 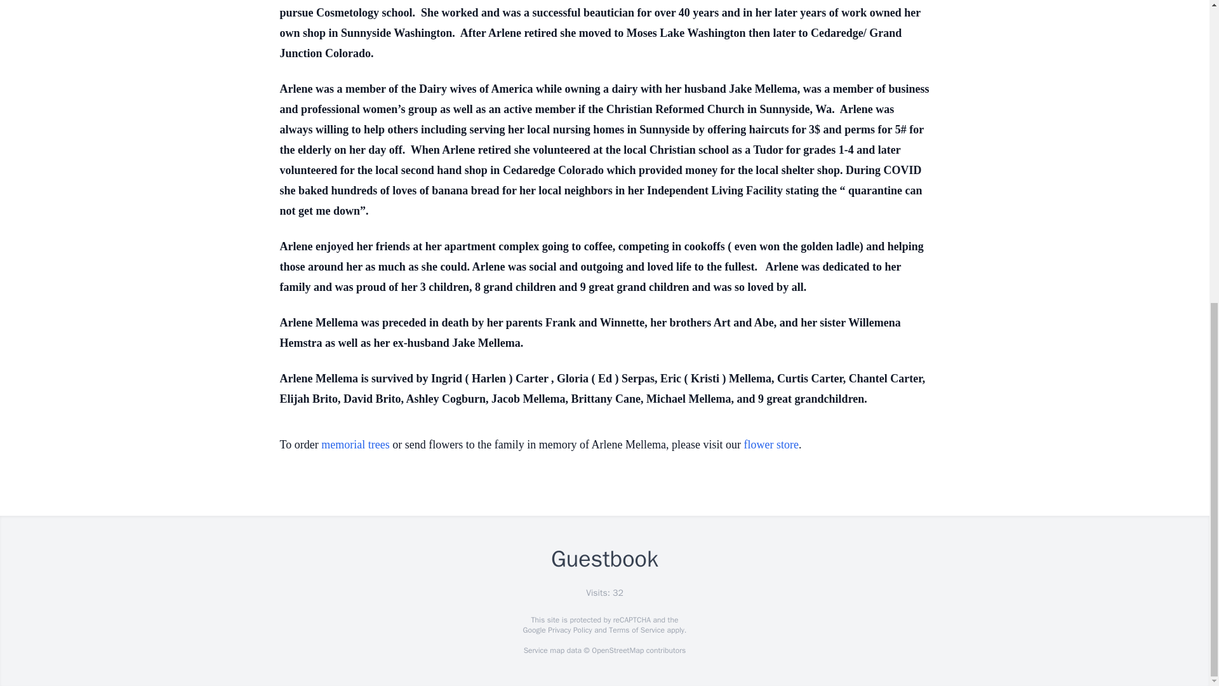 I want to click on OpenStreetMap, so click(x=617, y=650).